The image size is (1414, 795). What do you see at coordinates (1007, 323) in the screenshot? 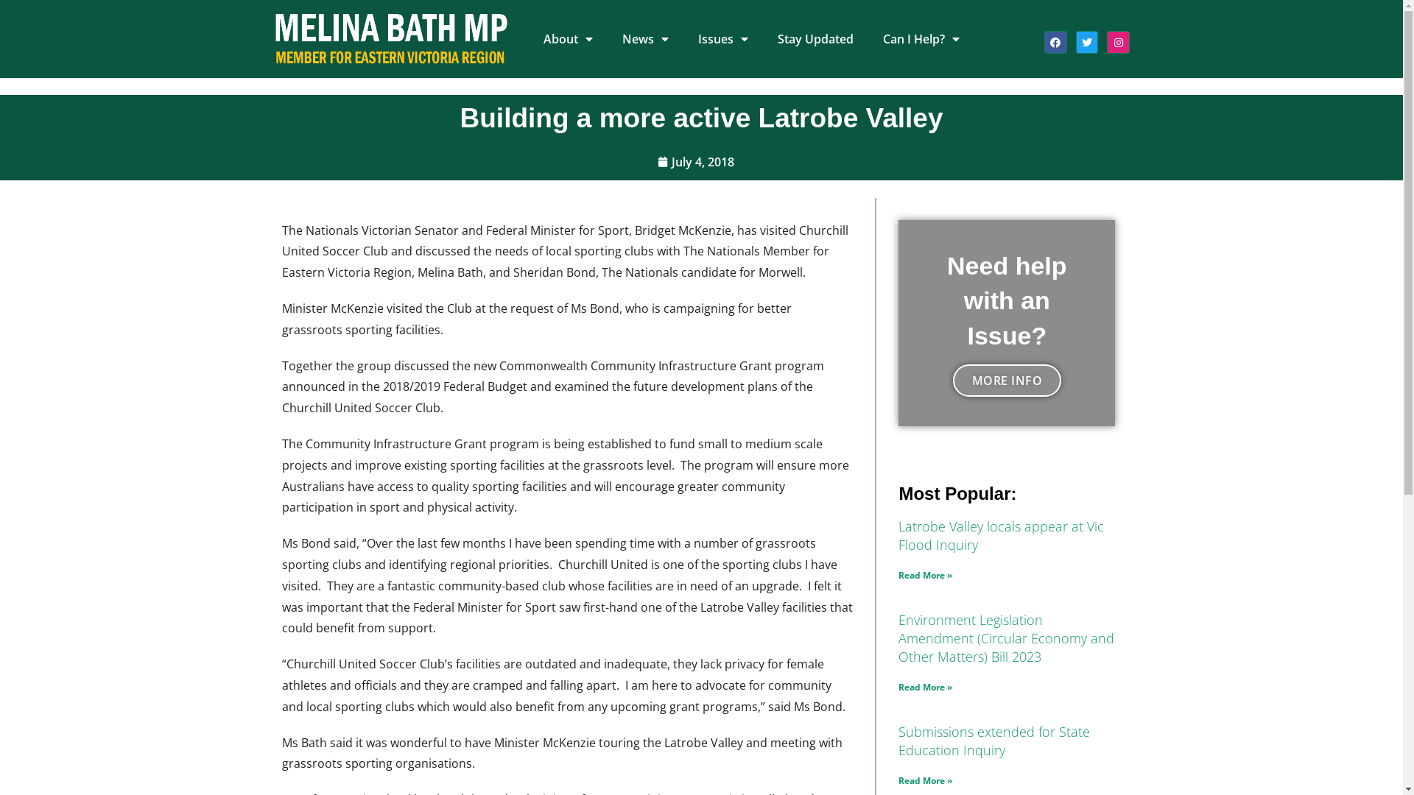
I see `Need help with an Issue?
MORE INFO` at bounding box center [1007, 323].